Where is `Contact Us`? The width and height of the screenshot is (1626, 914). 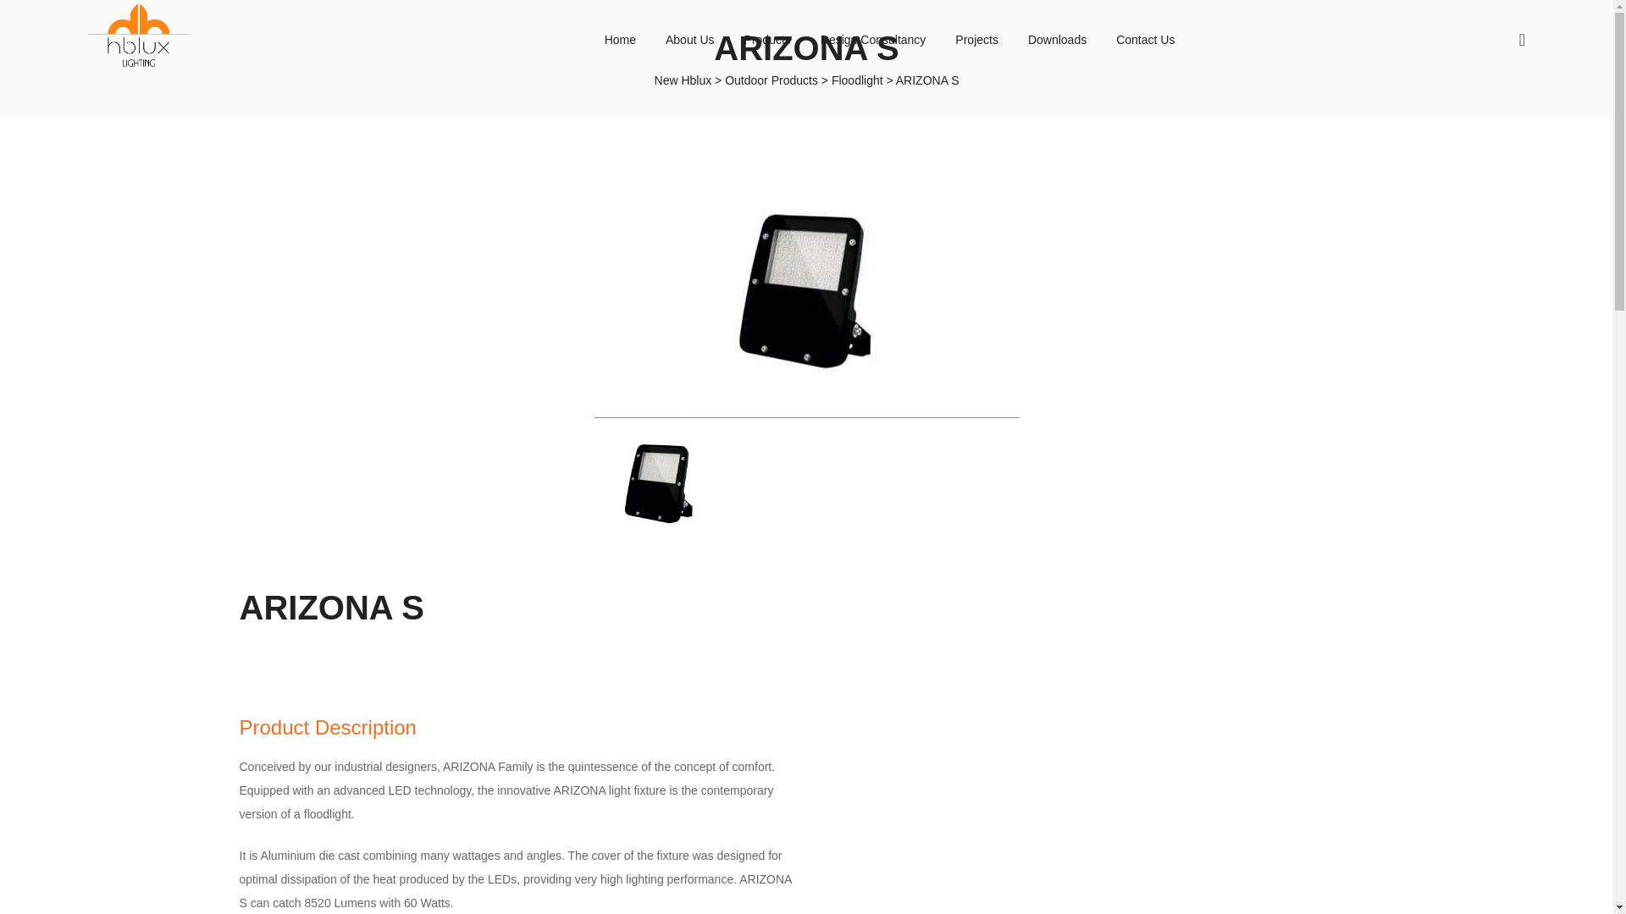
Contact Us is located at coordinates (1145, 39).